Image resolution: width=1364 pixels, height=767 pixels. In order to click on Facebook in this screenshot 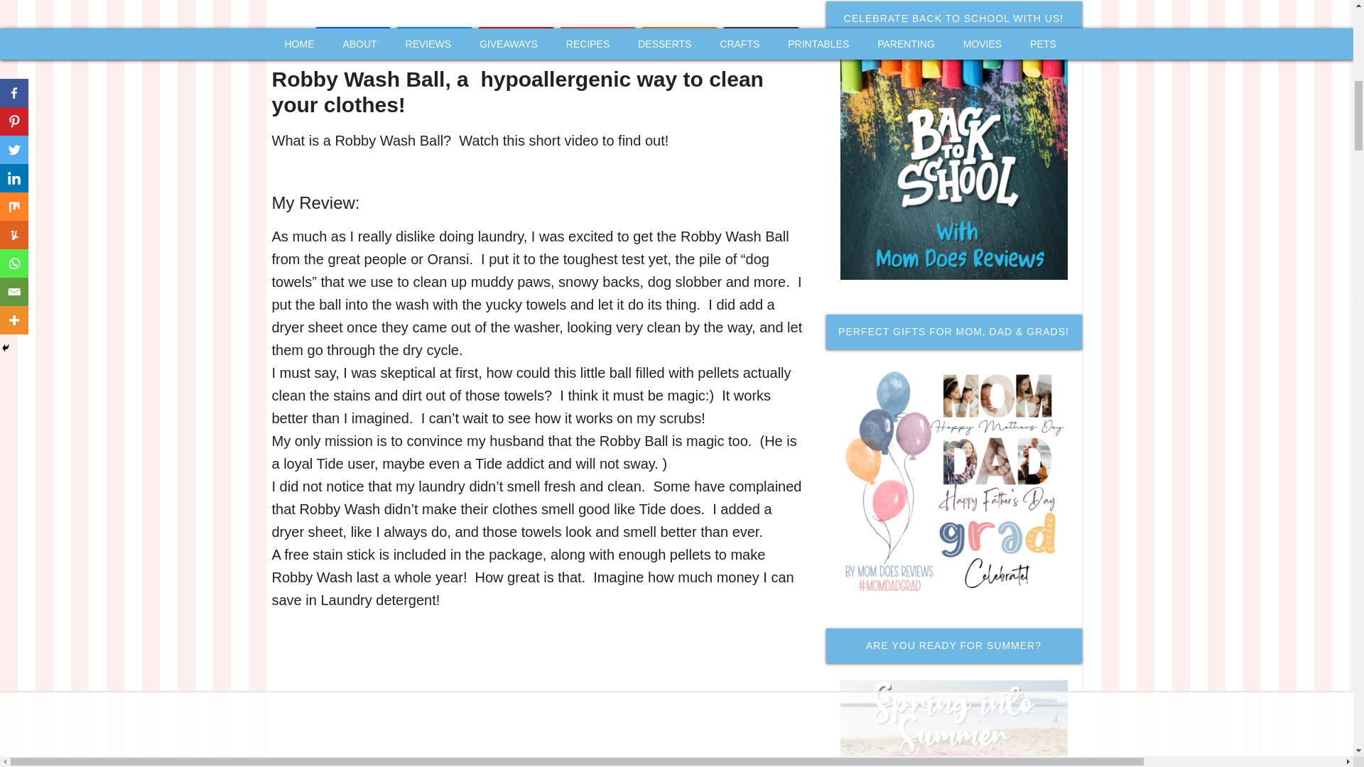, I will do `click(353, 38)`.